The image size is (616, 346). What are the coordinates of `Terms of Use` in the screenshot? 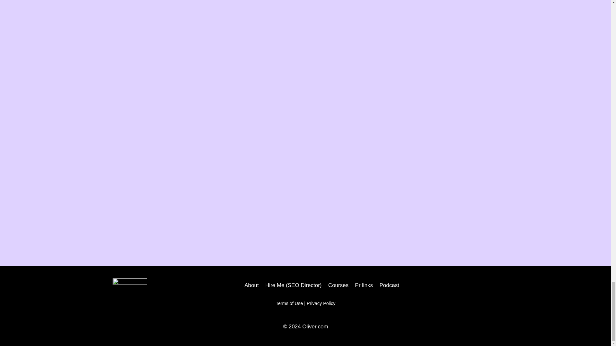 It's located at (289, 303).